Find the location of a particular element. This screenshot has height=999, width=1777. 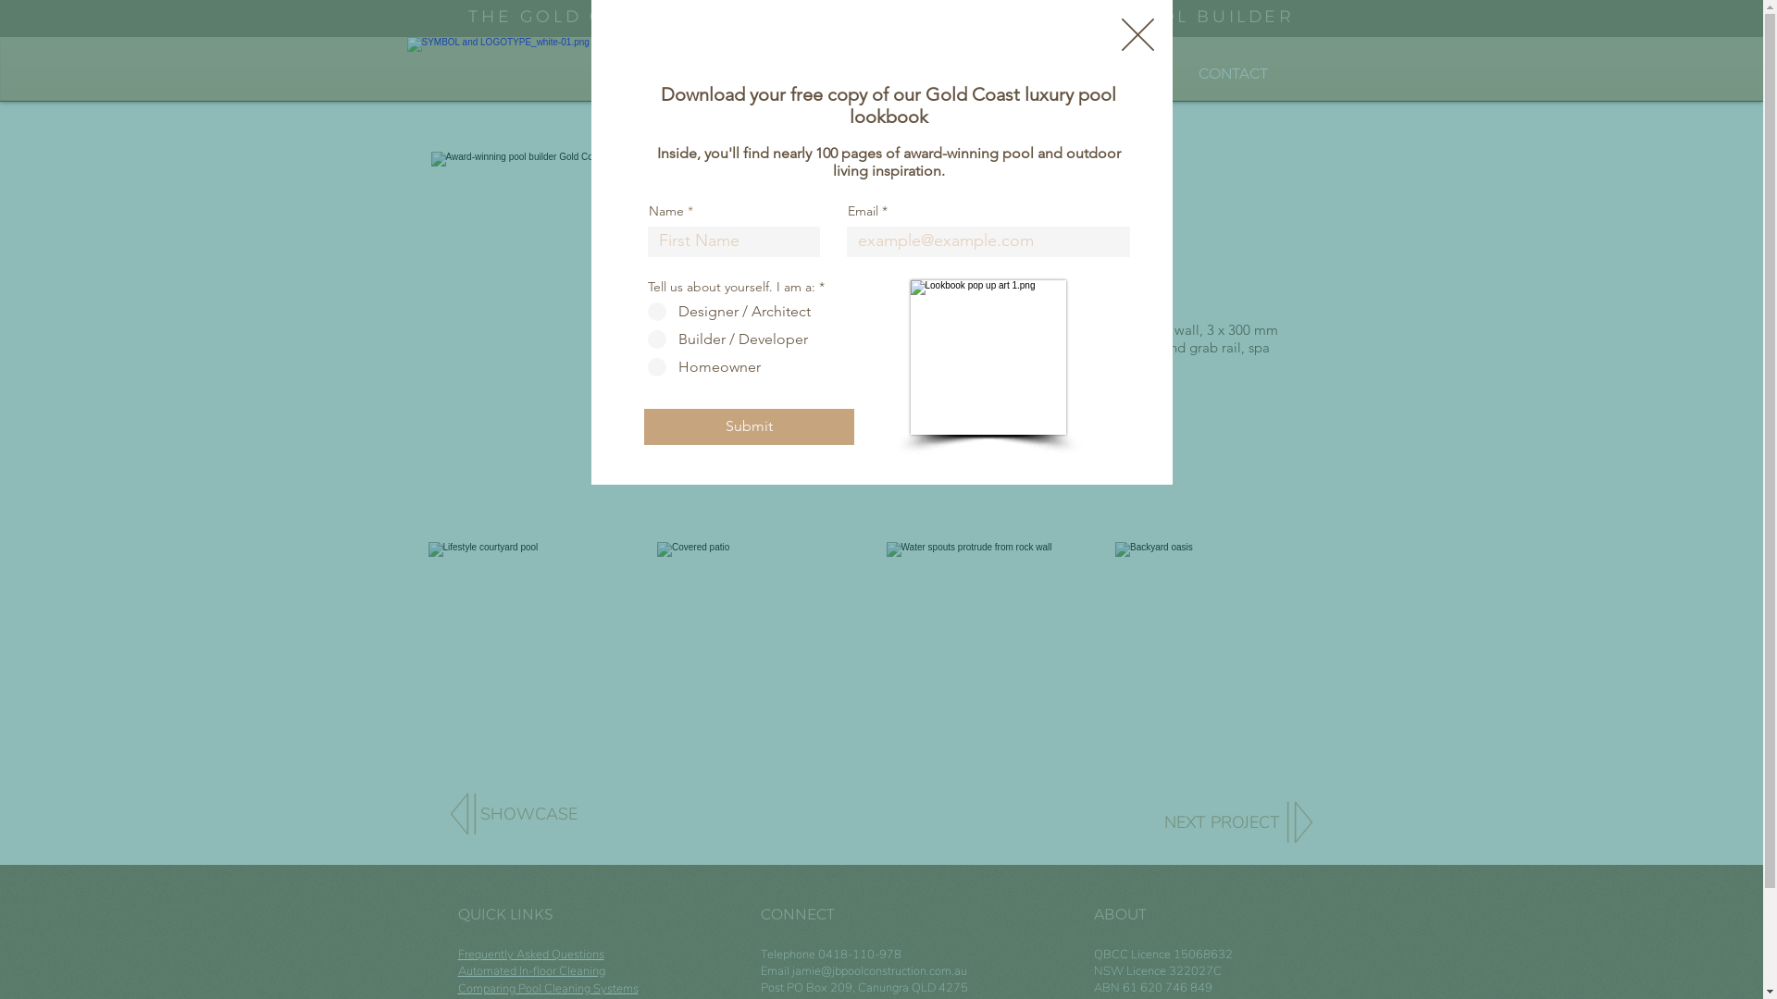

jamie@jbpoolconstruction.com.au is located at coordinates (879, 971).